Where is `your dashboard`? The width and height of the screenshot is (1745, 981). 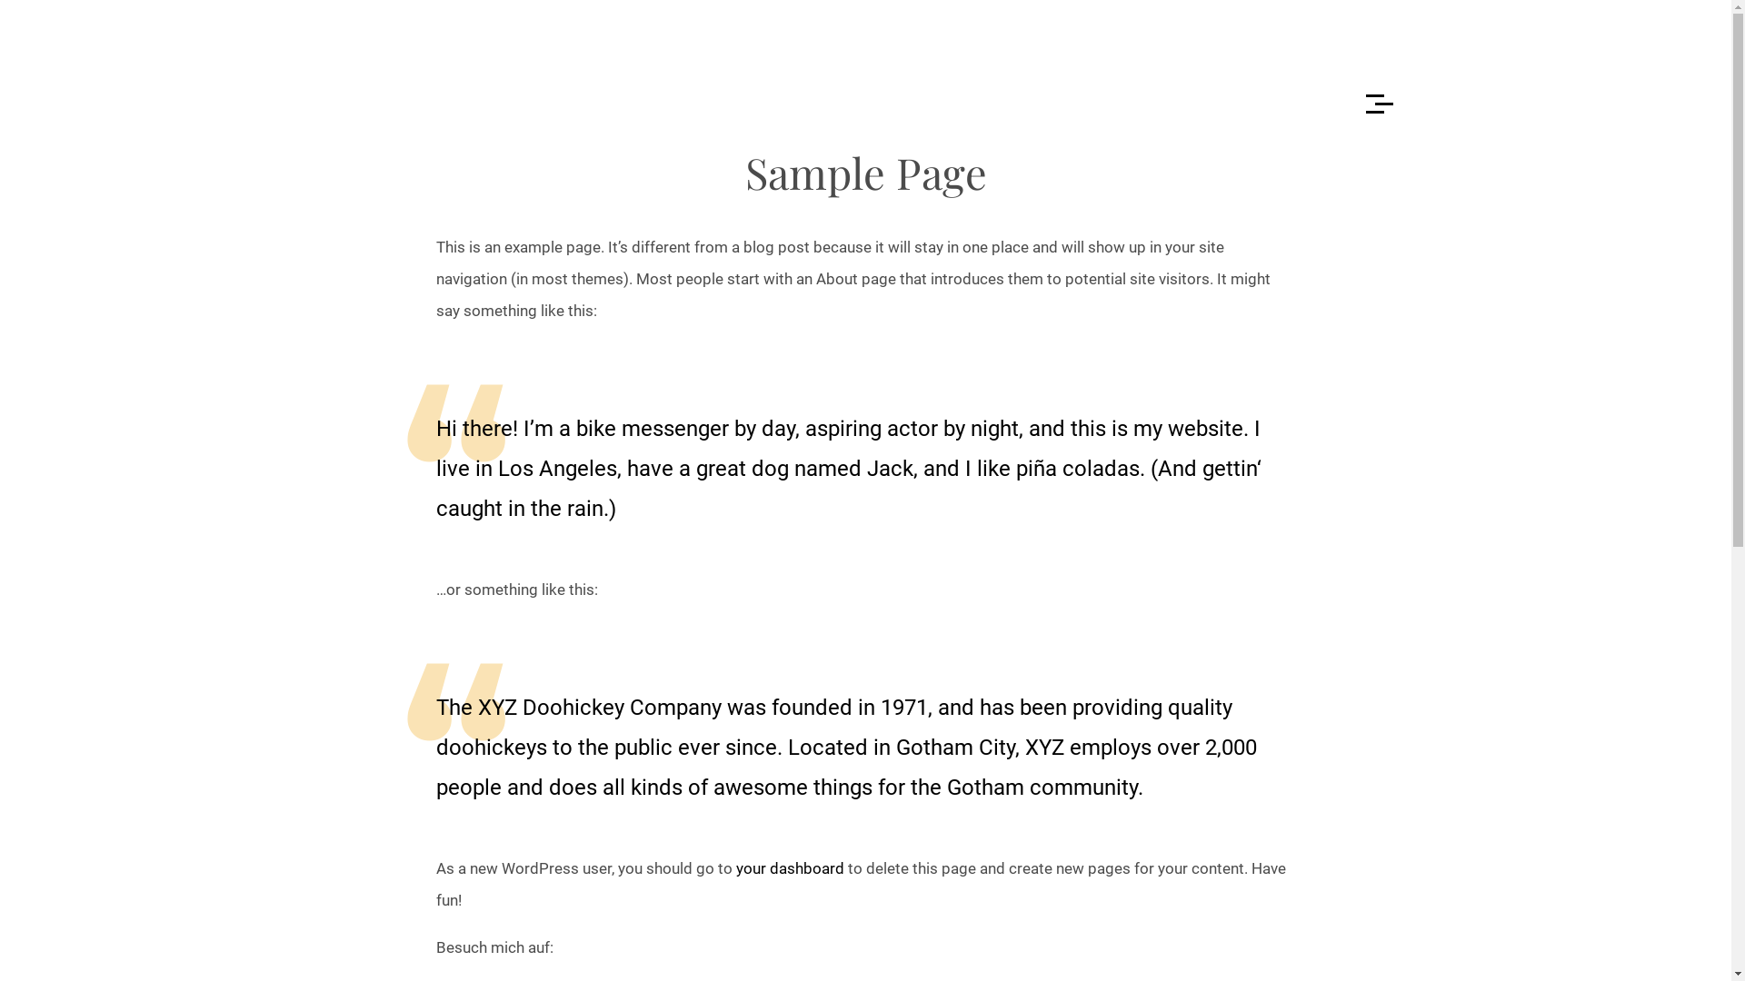 your dashboard is located at coordinates (791, 868).